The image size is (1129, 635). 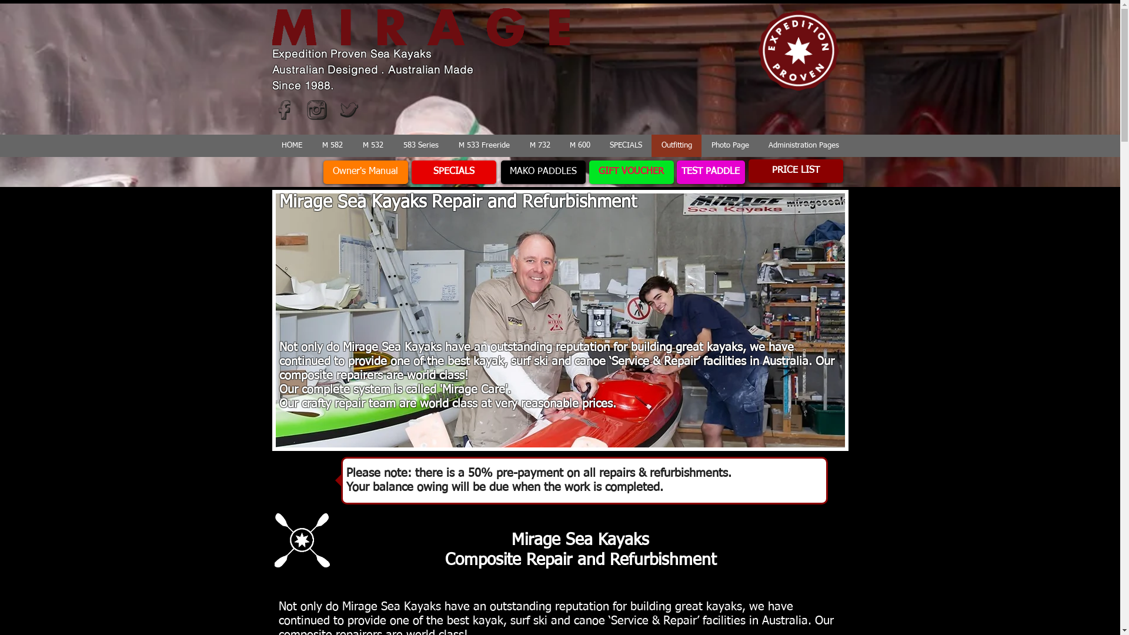 What do you see at coordinates (710, 172) in the screenshot?
I see `TEST PADDLE` at bounding box center [710, 172].